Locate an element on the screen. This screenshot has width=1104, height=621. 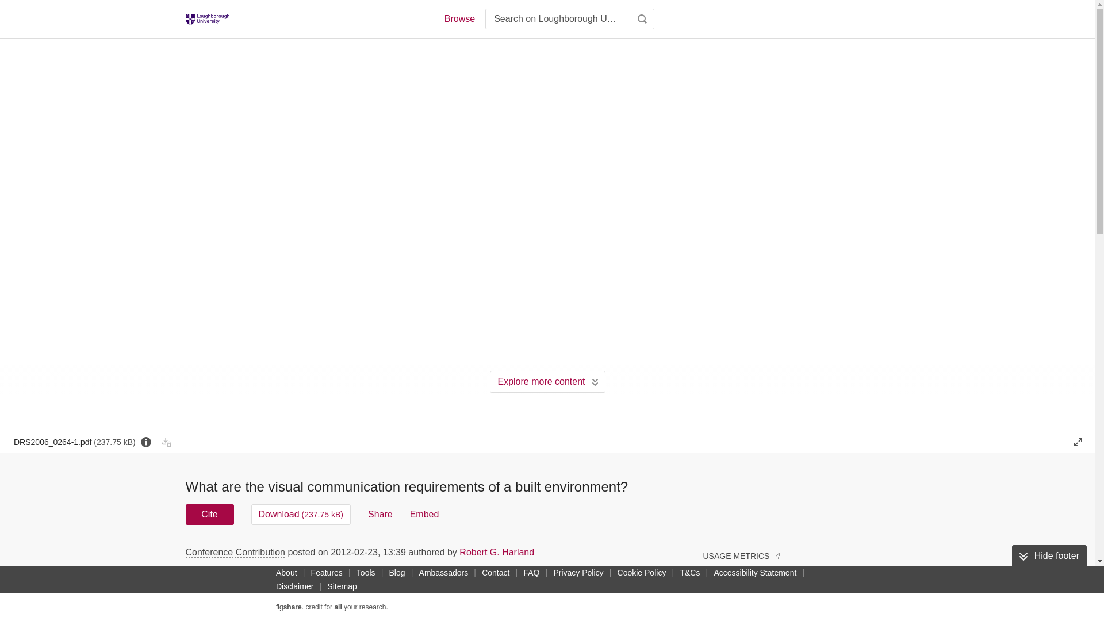
Blog is located at coordinates (397, 572).